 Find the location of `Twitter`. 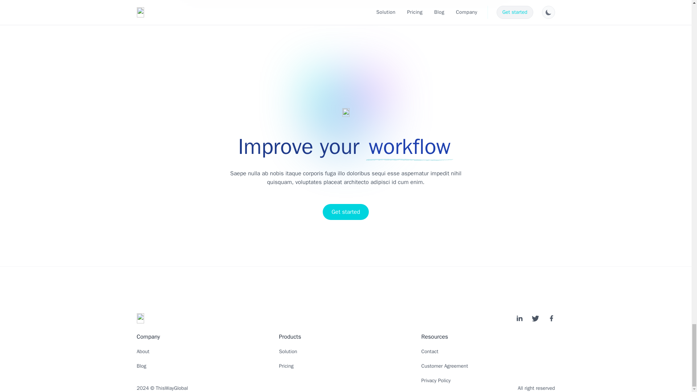

Twitter is located at coordinates (535, 318).